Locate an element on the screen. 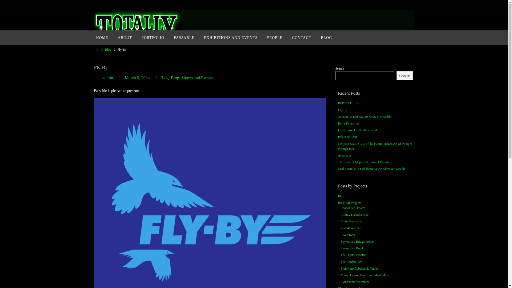  Search is located at coordinates (404, 76).